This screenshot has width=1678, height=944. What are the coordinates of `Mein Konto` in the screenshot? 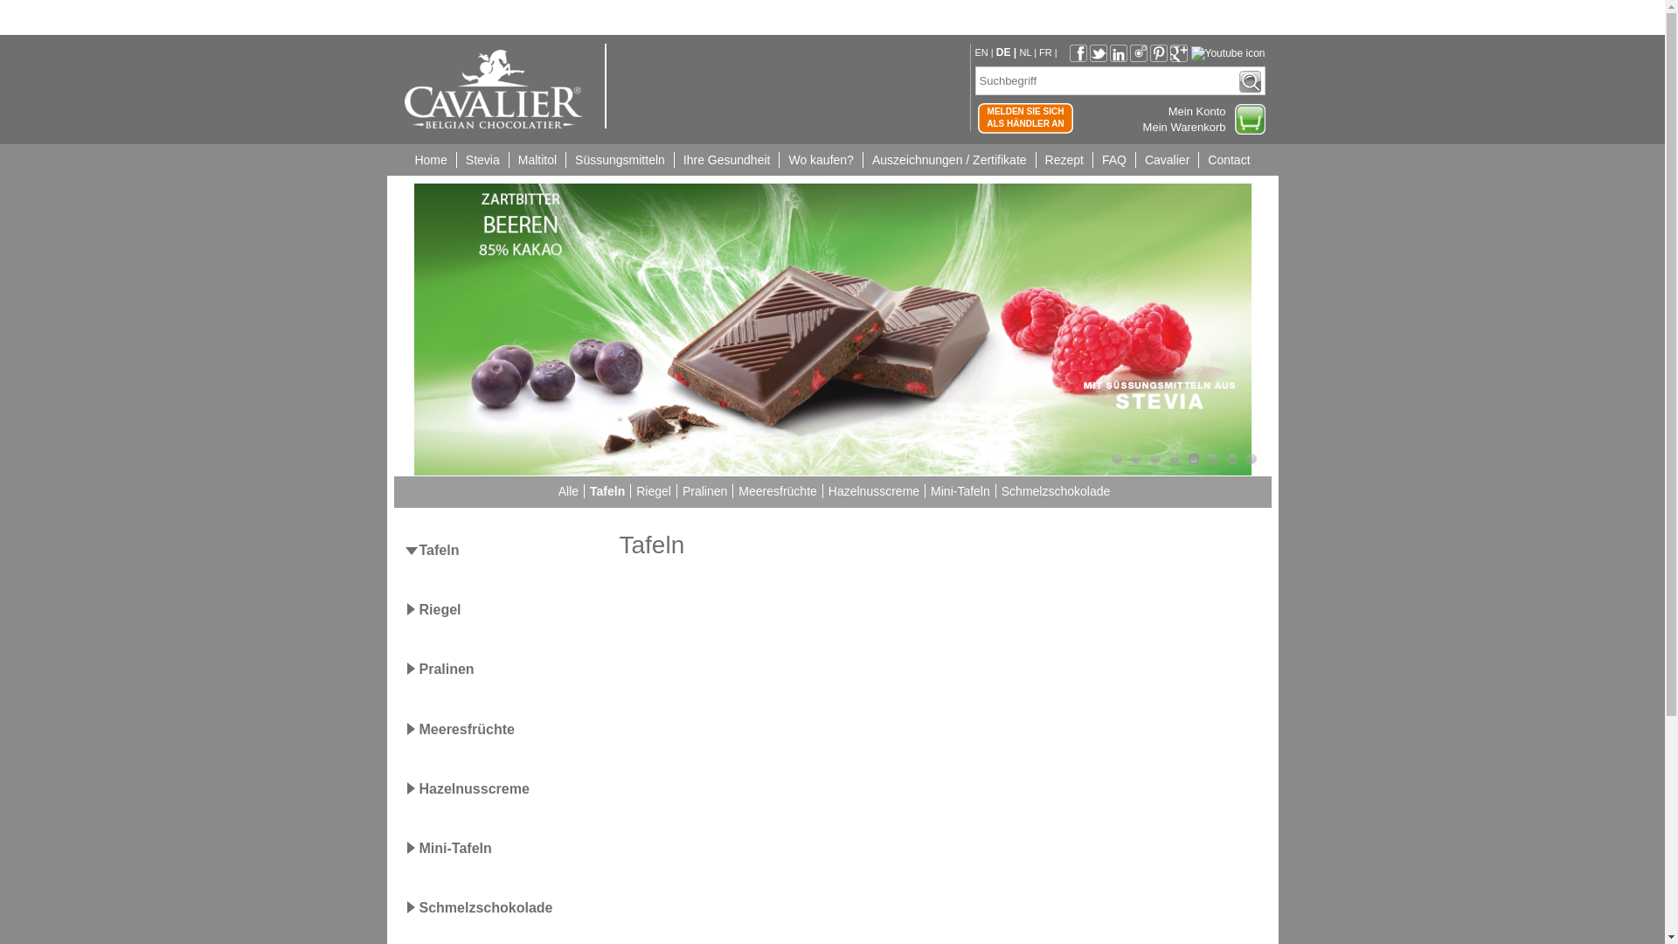 It's located at (1197, 112).